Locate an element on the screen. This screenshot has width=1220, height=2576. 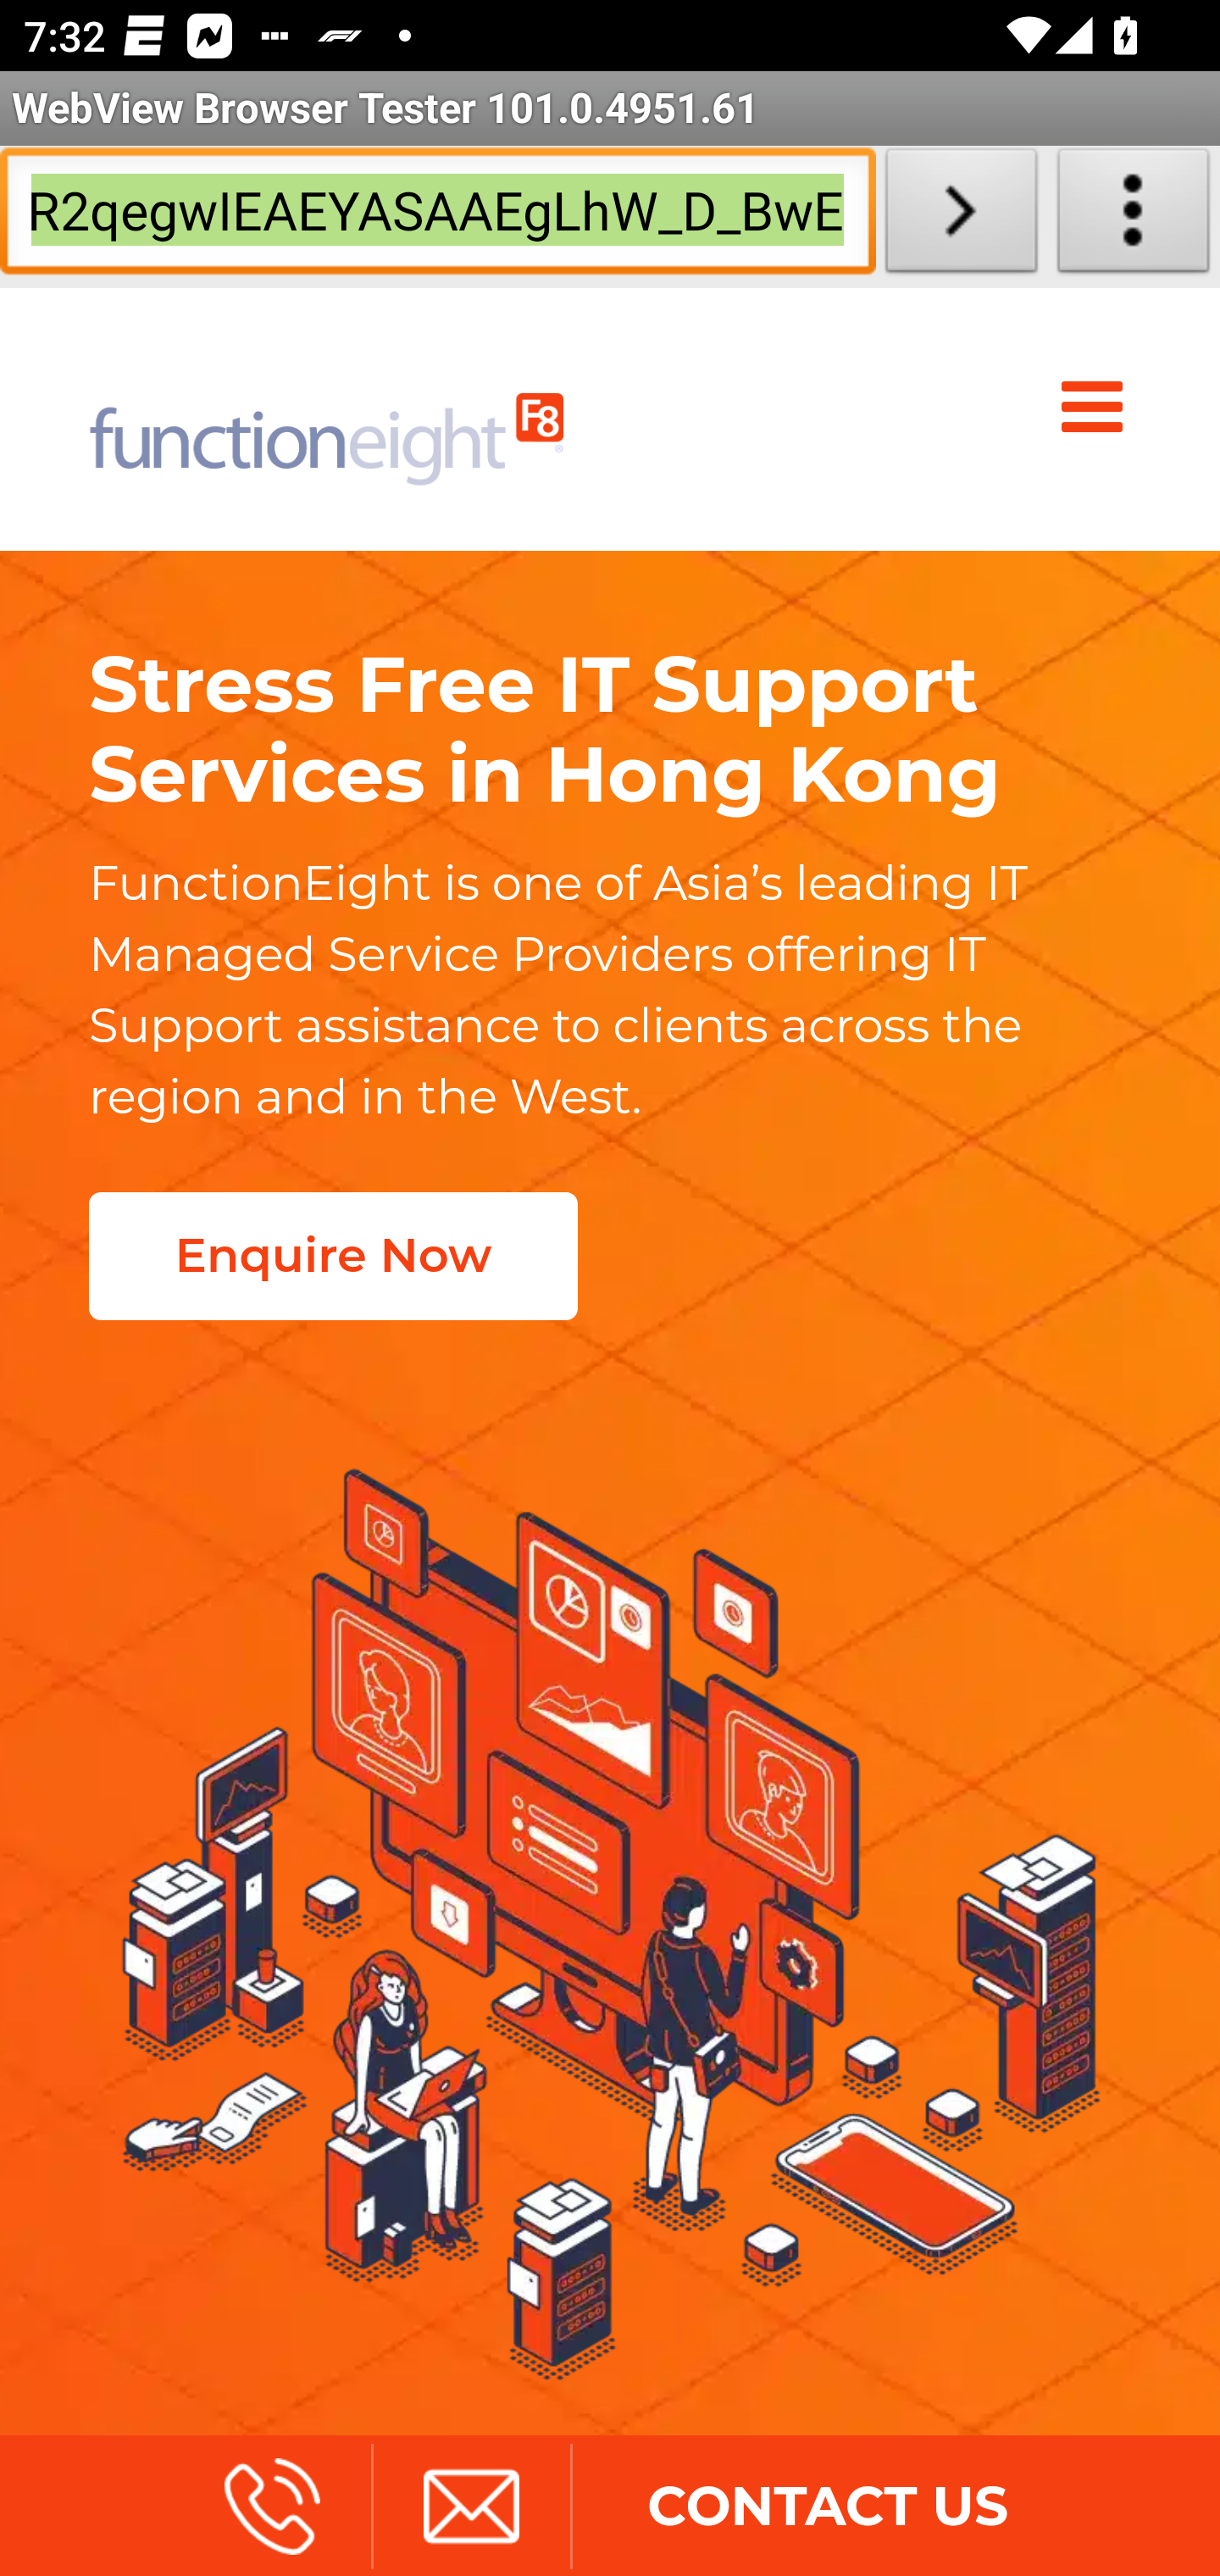
Enquire Now is located at coordinates (331, 1256).